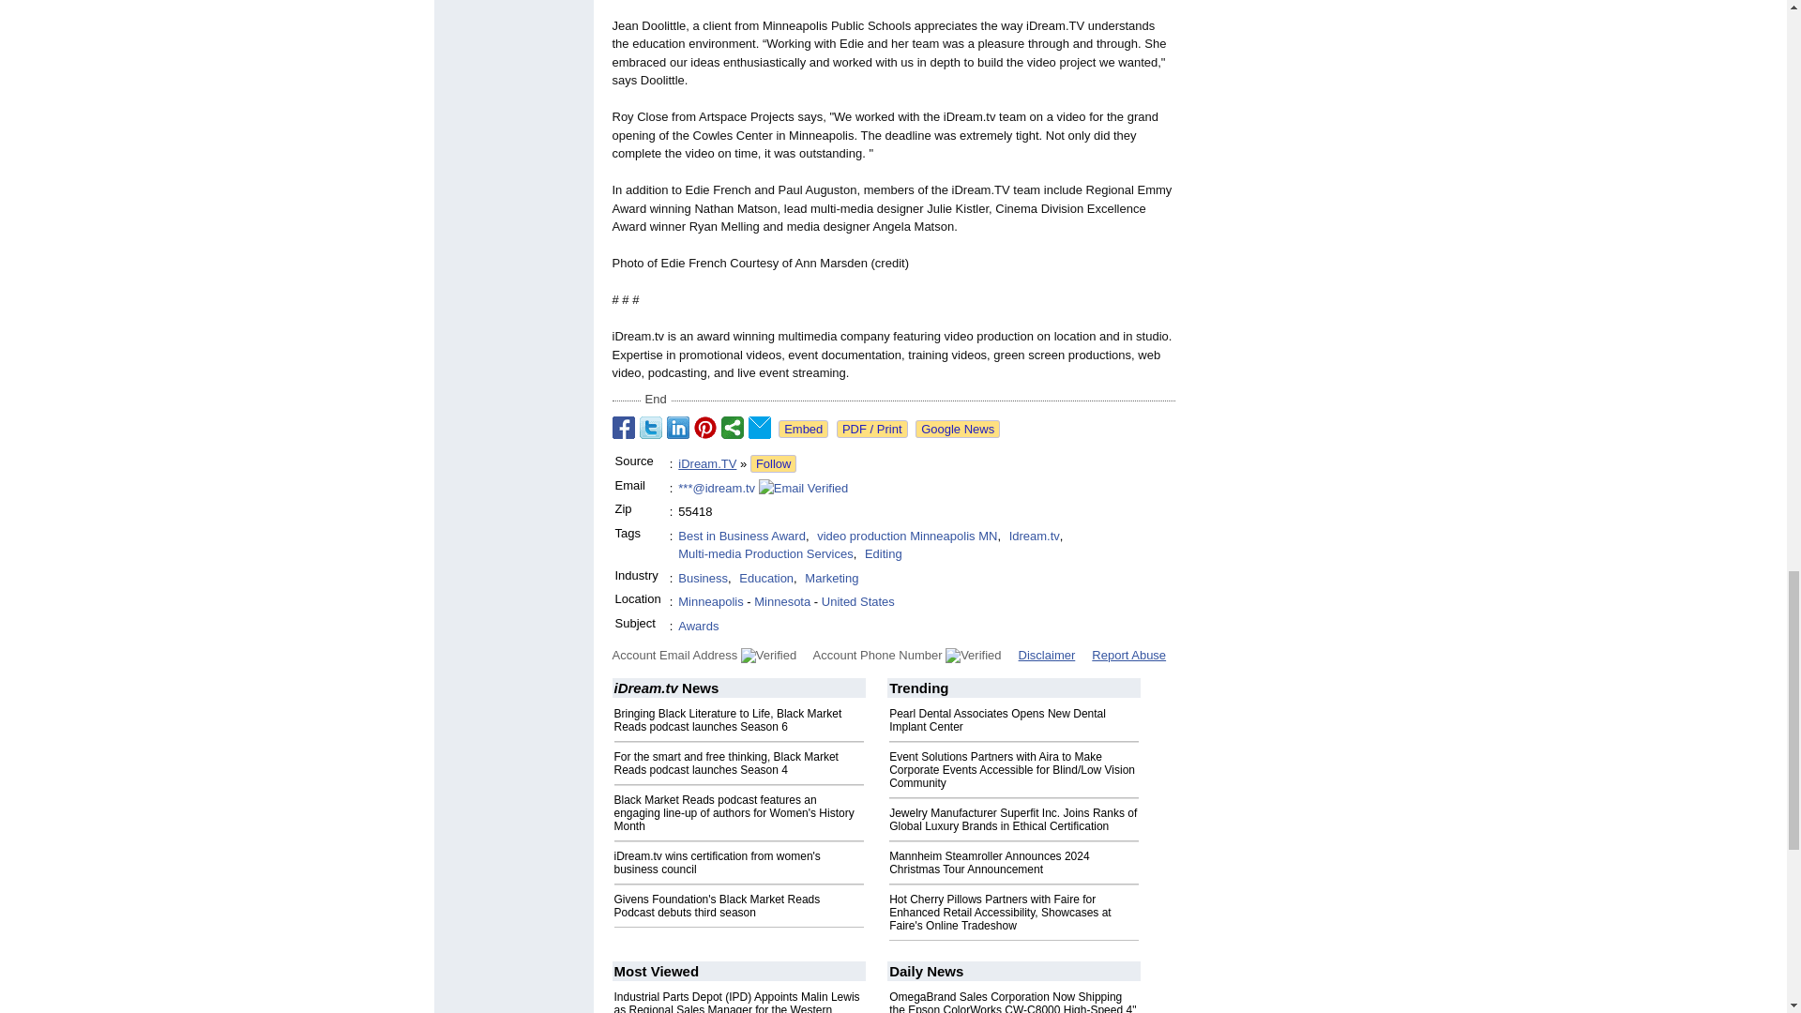 The image size is (1801, 1013). What do you see at coordinates (732, 427) in the screenshot?
I see `Share on StumbleUpon, Digg, etc` at bounding box center [732, 427].